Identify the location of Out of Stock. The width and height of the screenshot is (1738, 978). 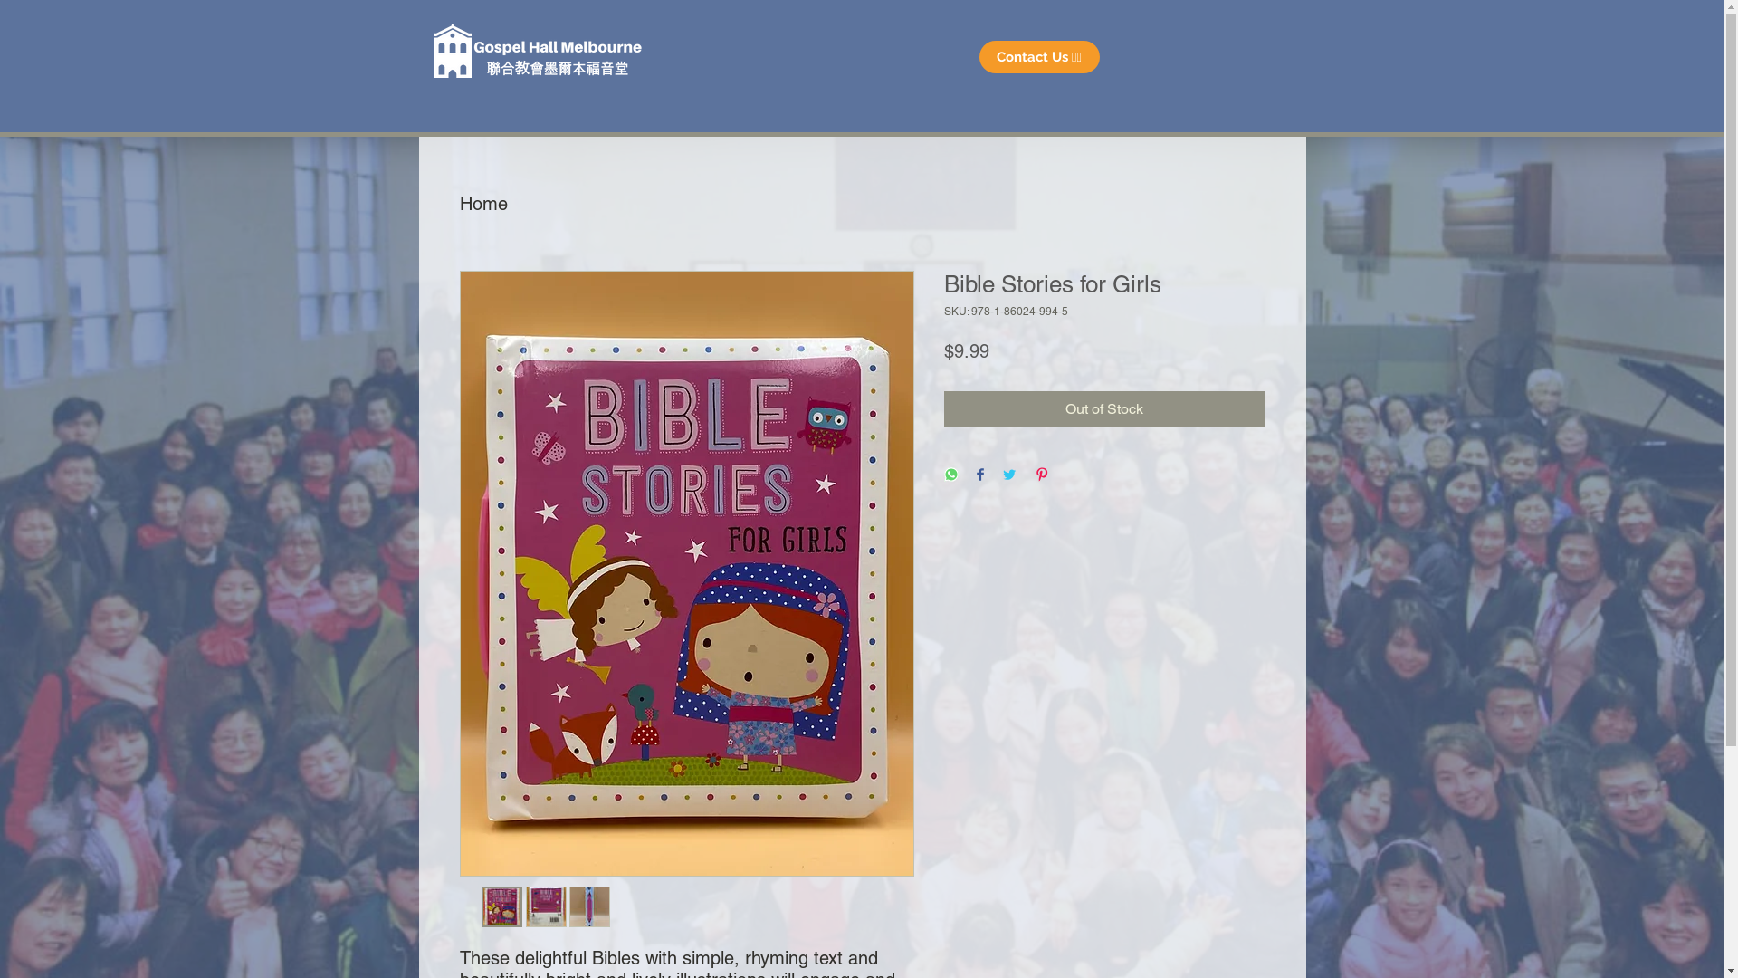
(1104, 409).